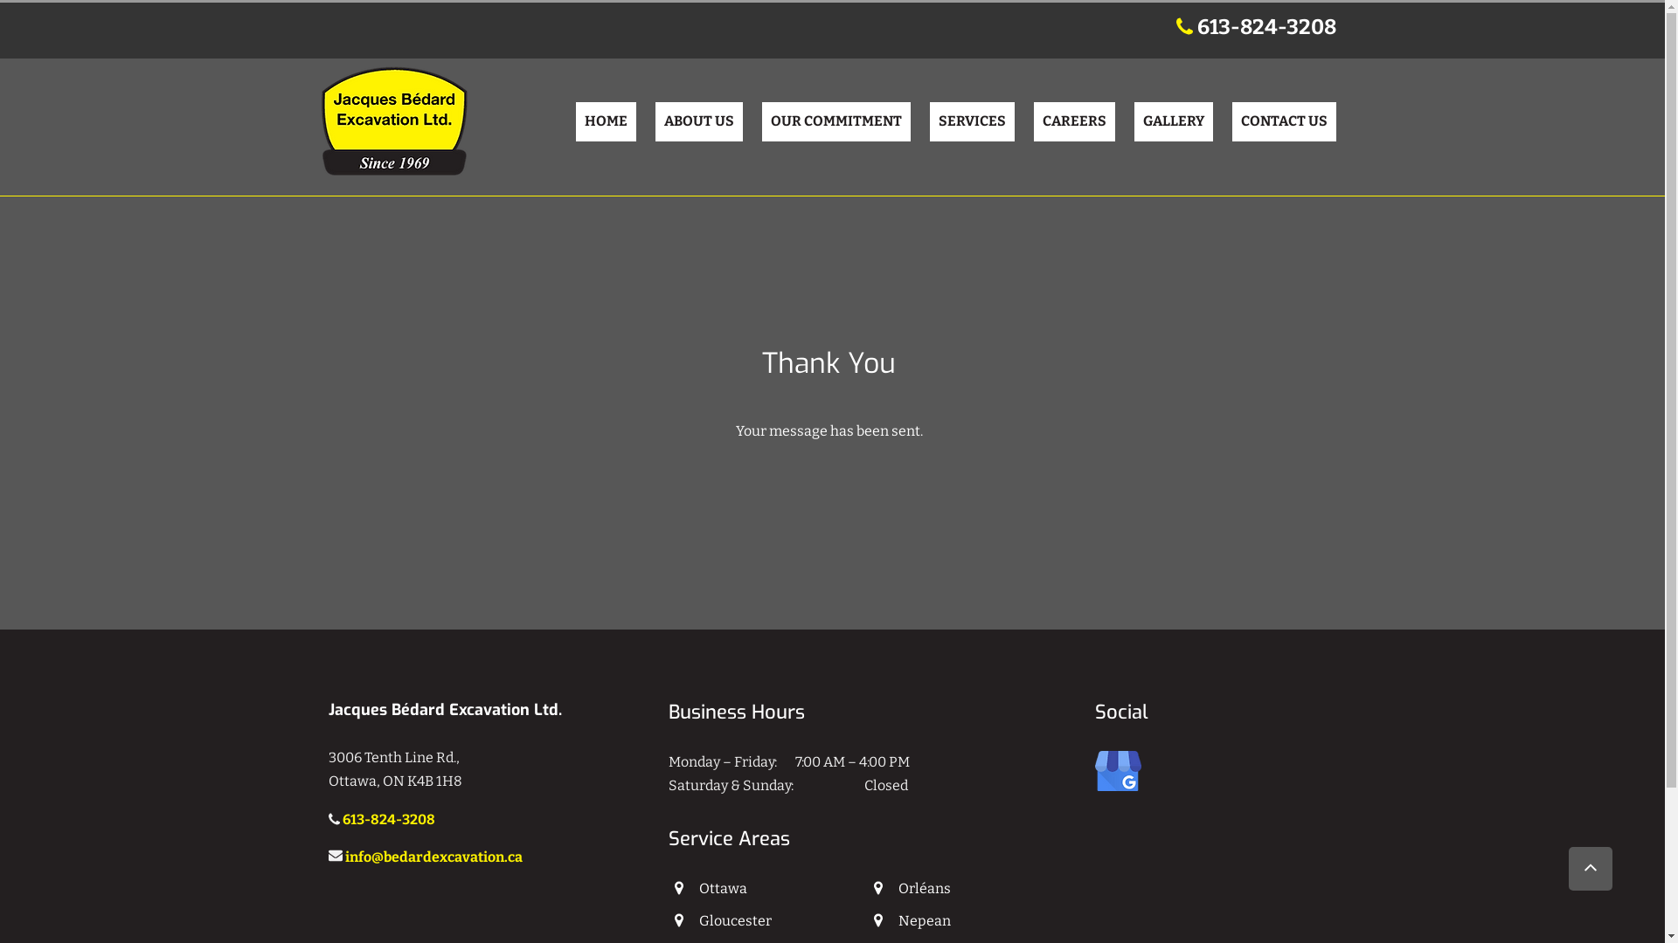  Describe the element at coordinates (1285, 122) in the screenshot. I see `CONTACT US` at that location.